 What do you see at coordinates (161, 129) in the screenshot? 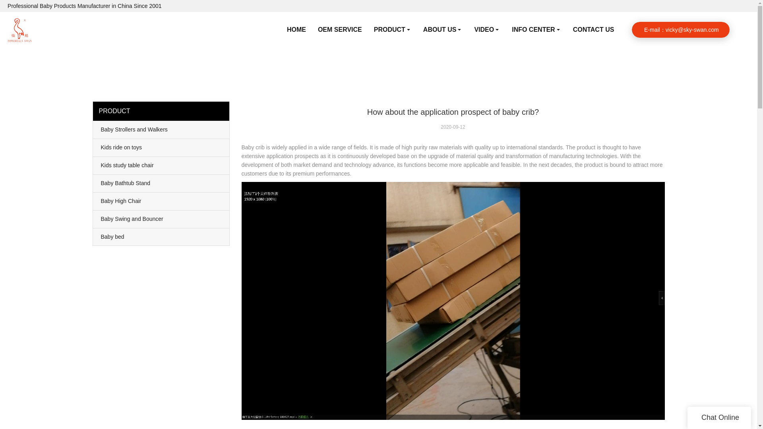
I see `Baby Strollers and Walkers` at bounding box center [161, 129].